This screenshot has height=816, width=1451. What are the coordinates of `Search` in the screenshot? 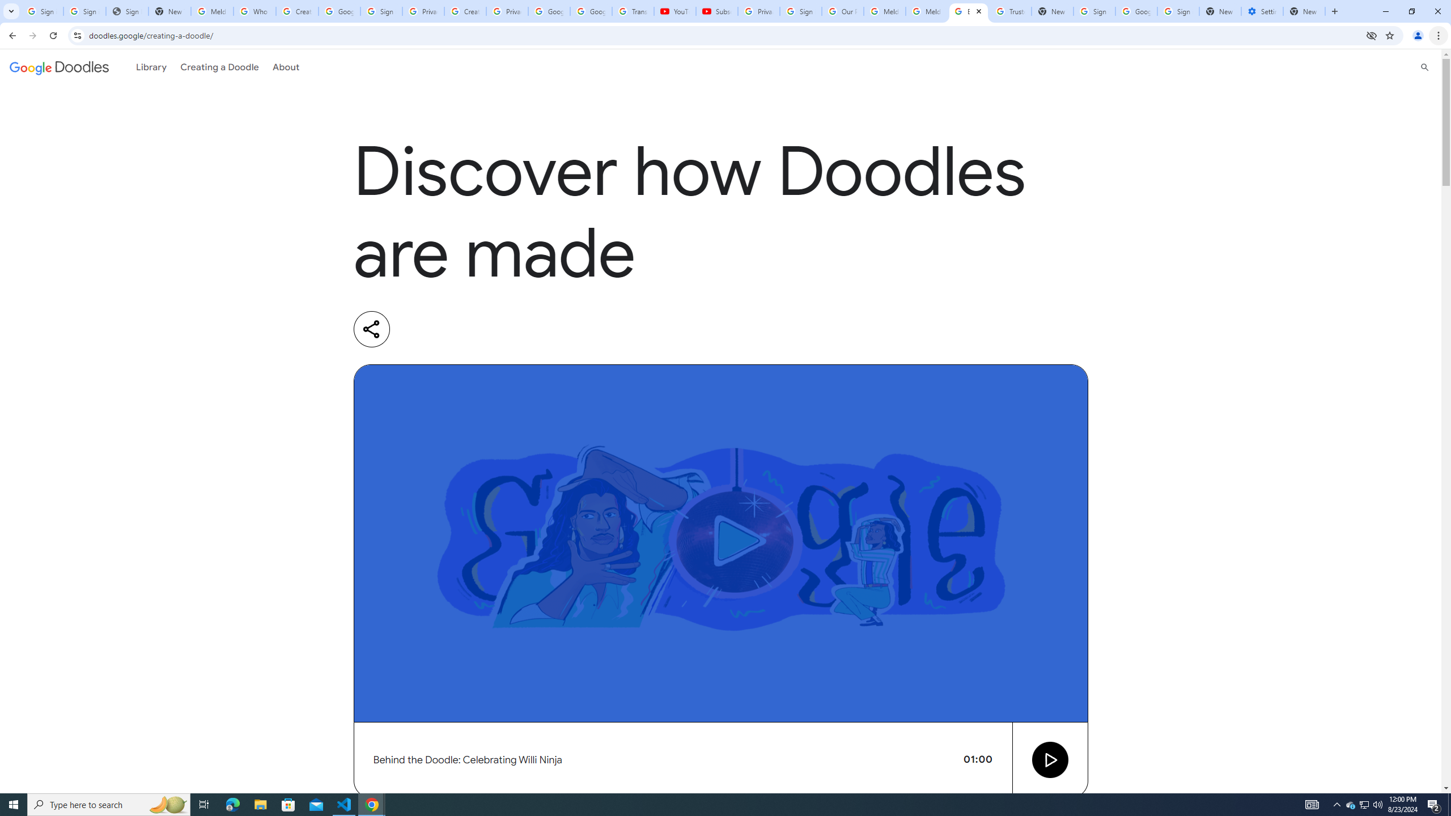 It's located at (1425, 67).